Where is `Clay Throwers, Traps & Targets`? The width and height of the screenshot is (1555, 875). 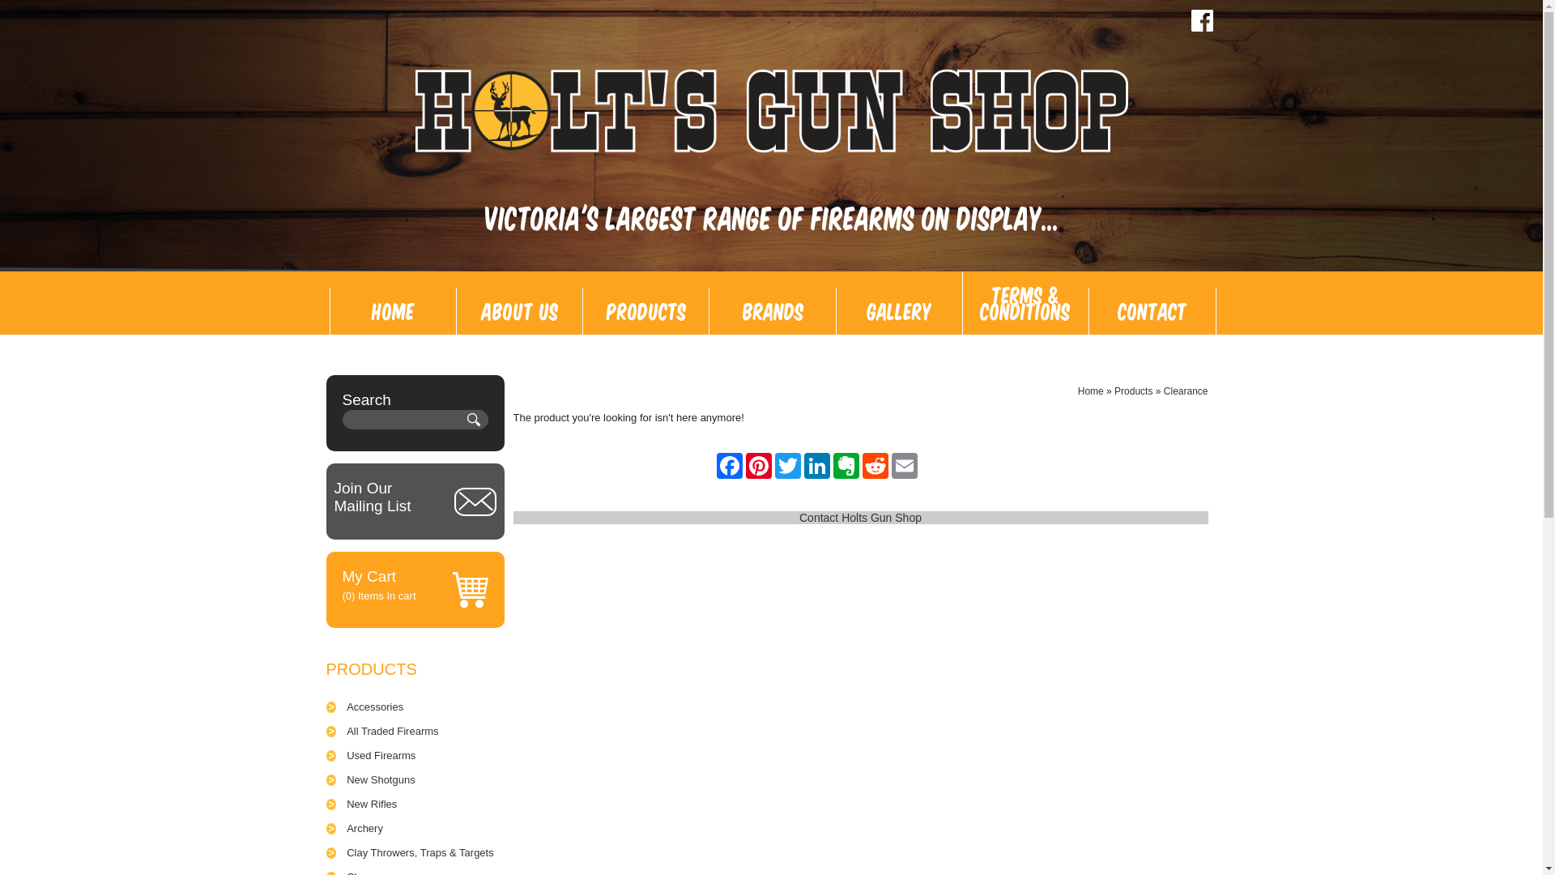 Clay Throwers, Traps & Targets is located at coordinates (420, 853).